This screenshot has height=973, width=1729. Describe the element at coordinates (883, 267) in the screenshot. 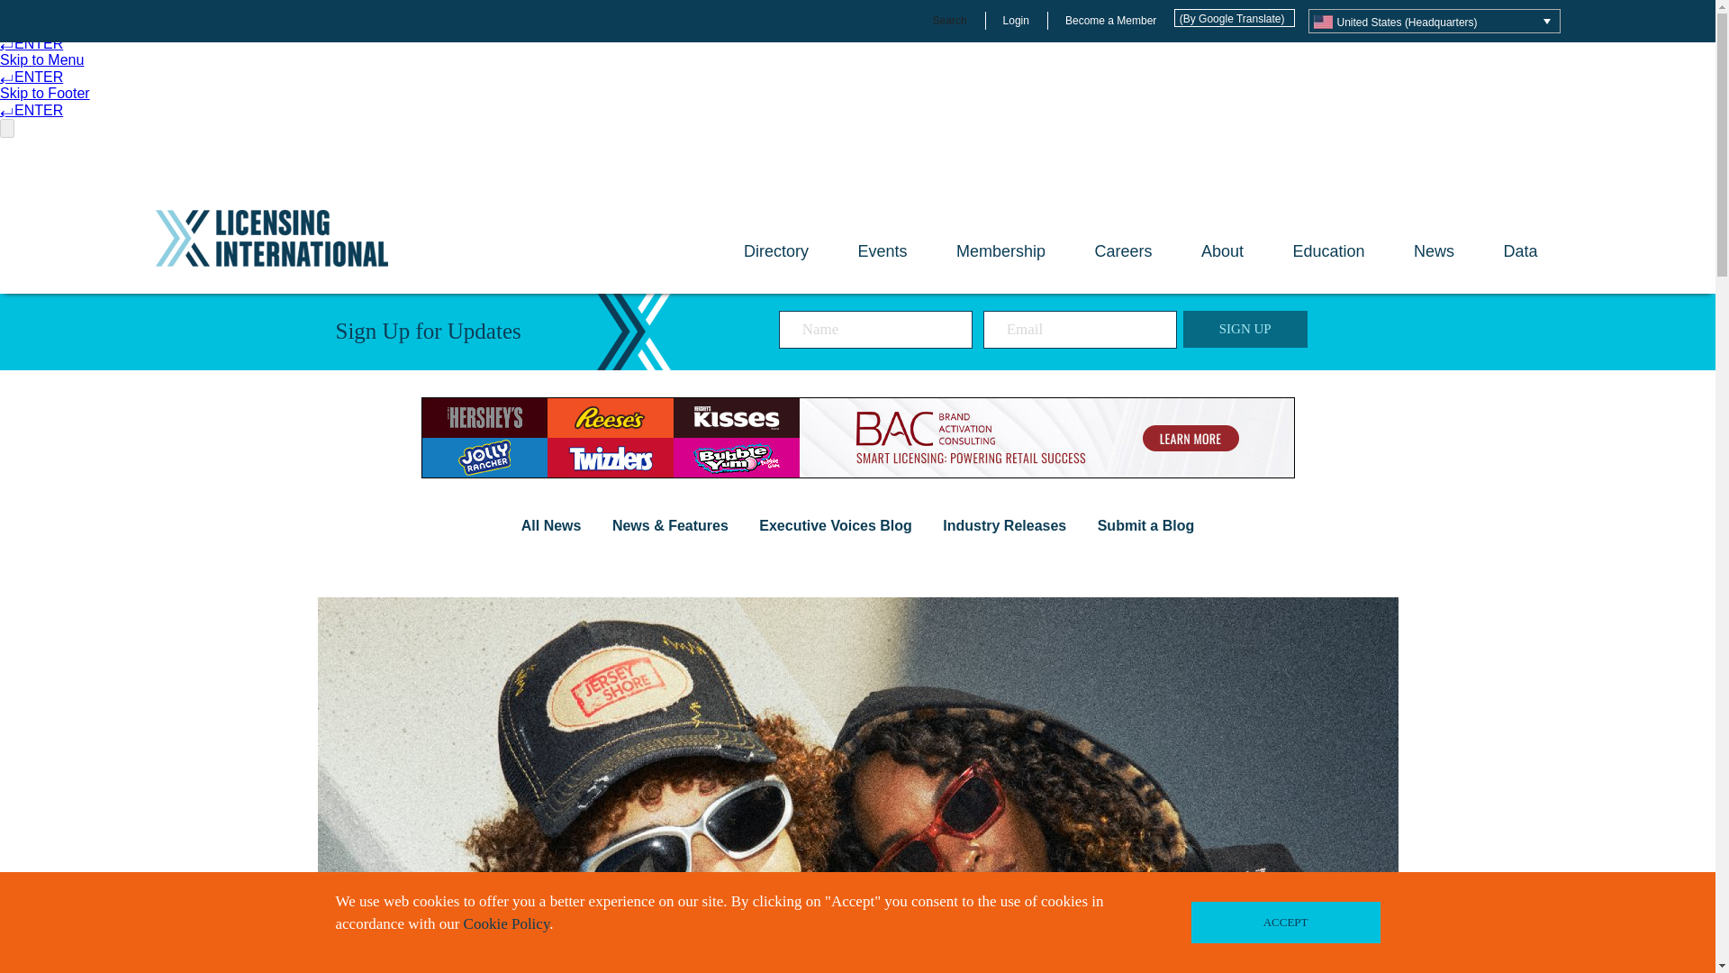

I see `Events` at that location.